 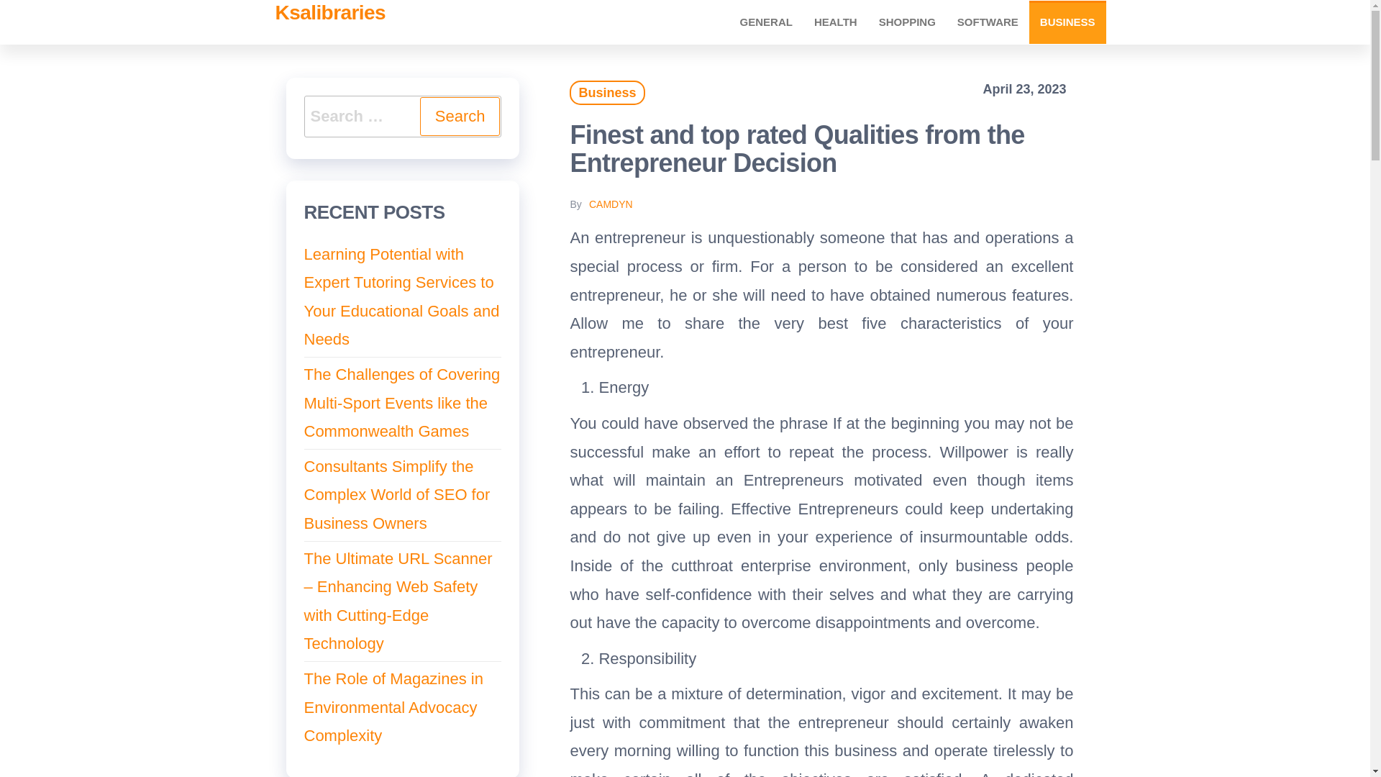 What do you see at coordinates (329, 13) in the screenshot?
I see `Ksalibraries` at bounding box center [329, 13].